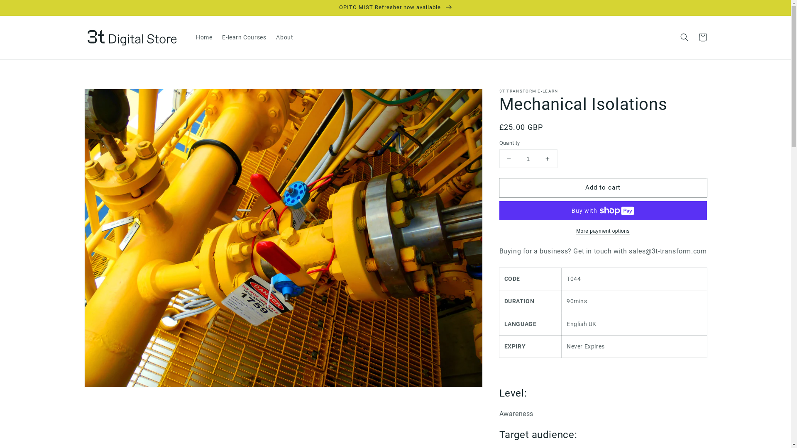  Describe the element at coordinates (204, 37) in the screenshot. I see `Home` at that location.